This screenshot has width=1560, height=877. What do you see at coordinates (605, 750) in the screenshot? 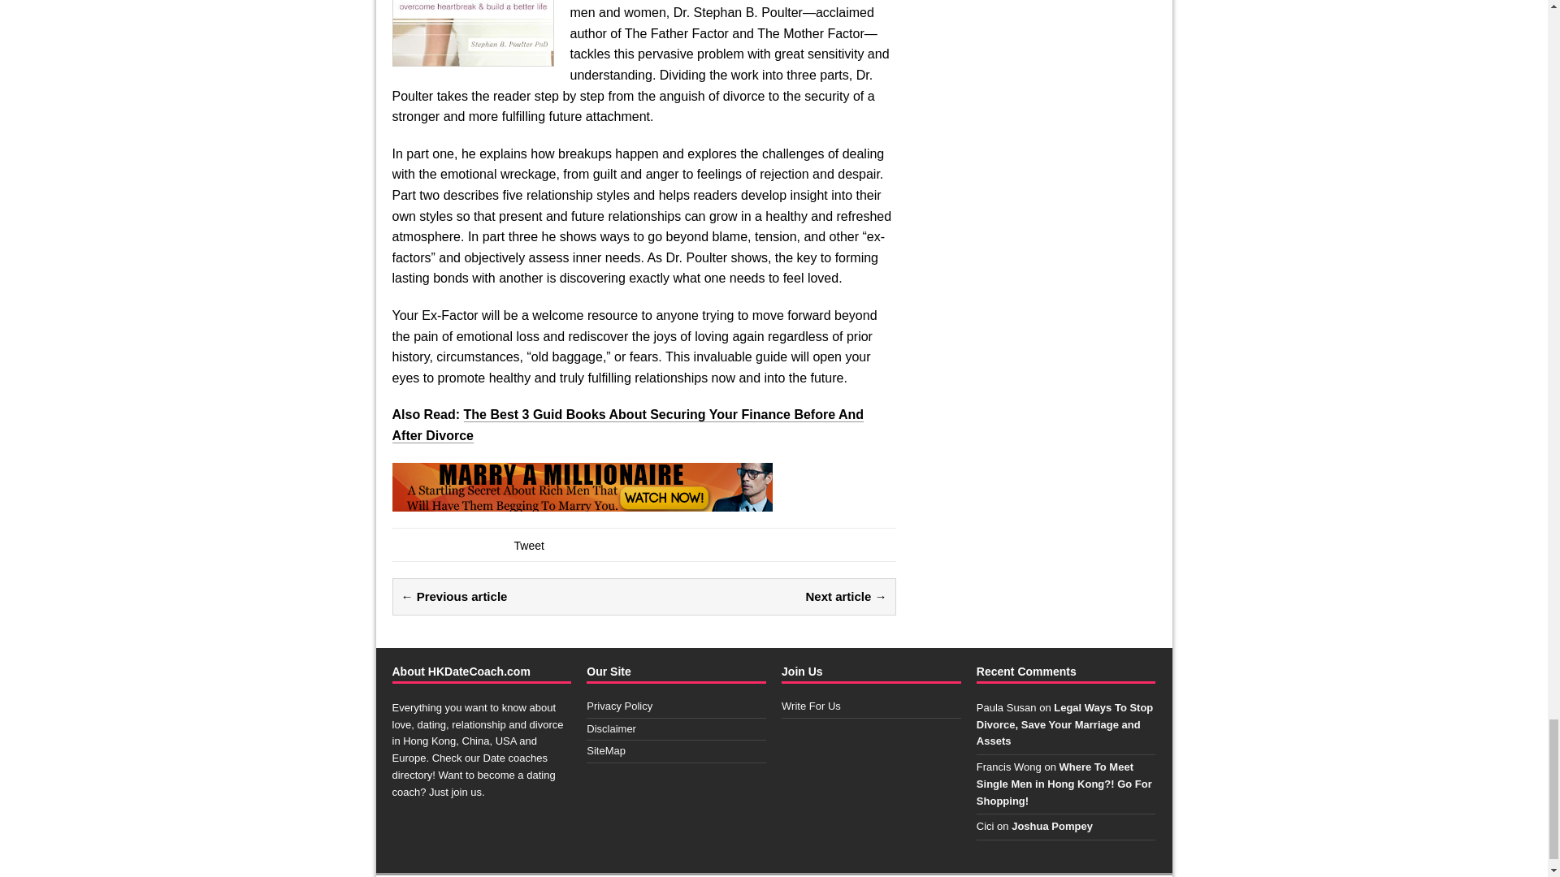
I see `SiteMap` at bounding box center [605, 750].